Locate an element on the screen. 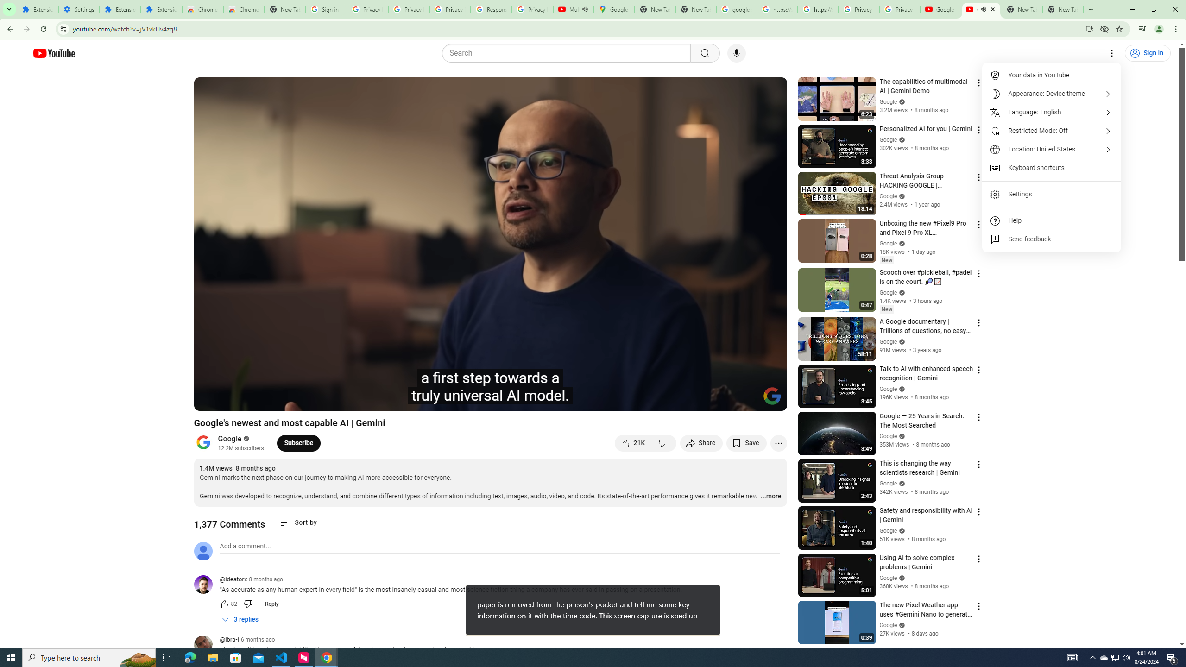 The width and height of the screenshot is (1186, 667). New is located at coordinates (886, 309).